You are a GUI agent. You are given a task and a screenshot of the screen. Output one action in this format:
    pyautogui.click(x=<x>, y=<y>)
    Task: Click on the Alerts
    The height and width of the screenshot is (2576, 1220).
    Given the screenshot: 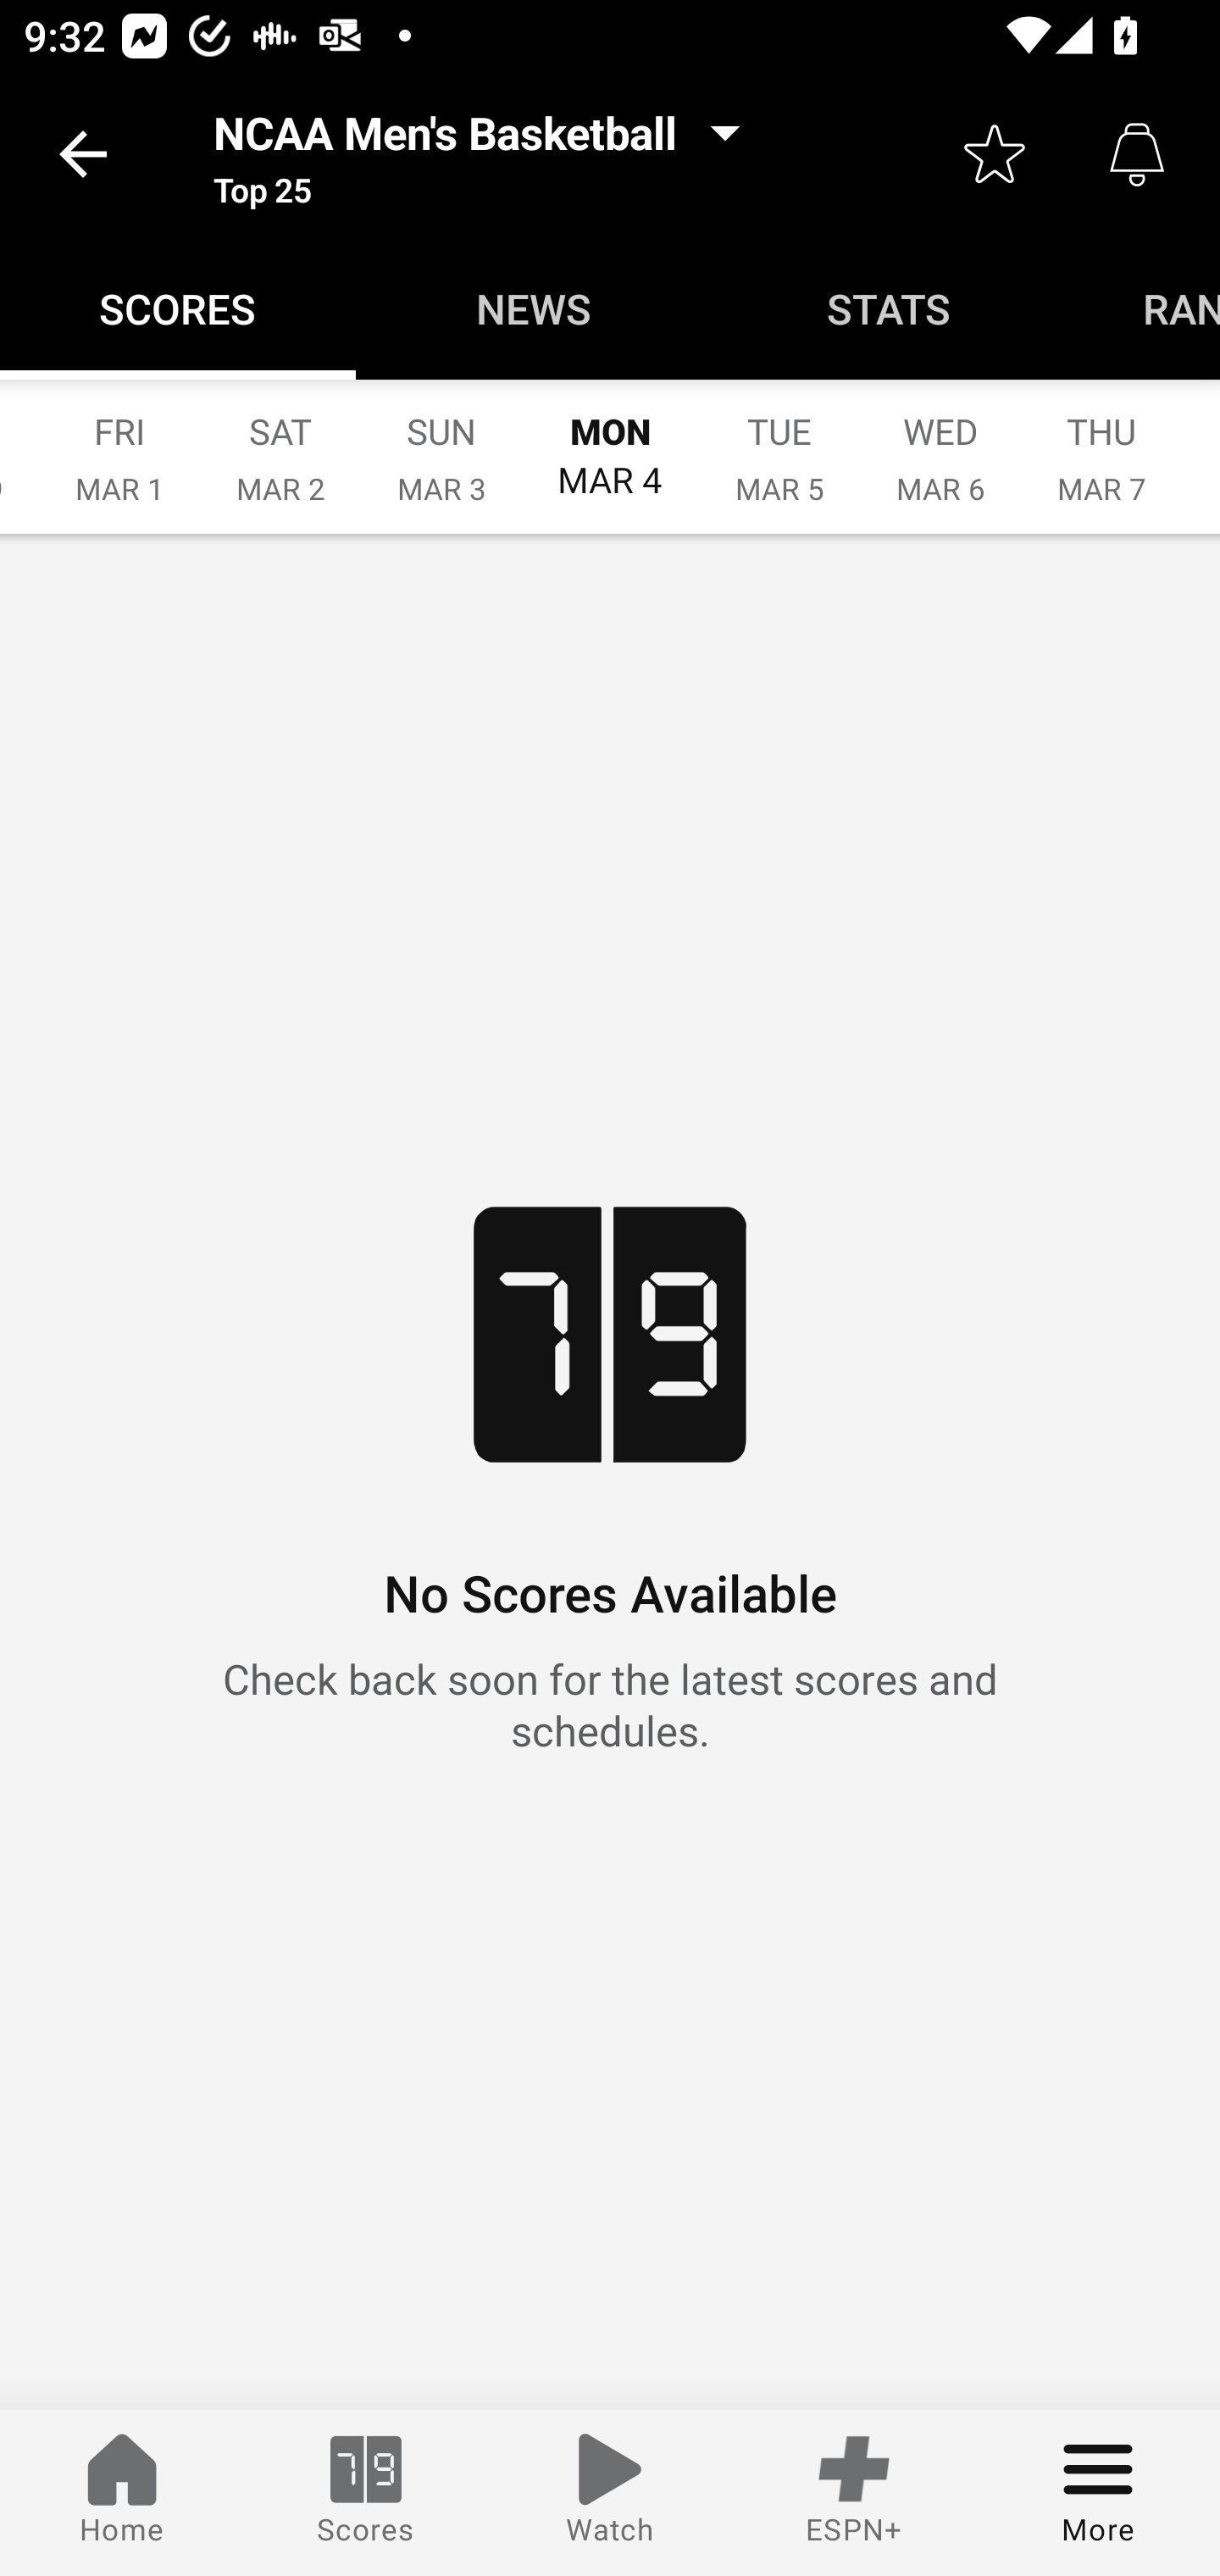 What is the action you would take?
    pyautogui.click(x=1137, y=154)
    